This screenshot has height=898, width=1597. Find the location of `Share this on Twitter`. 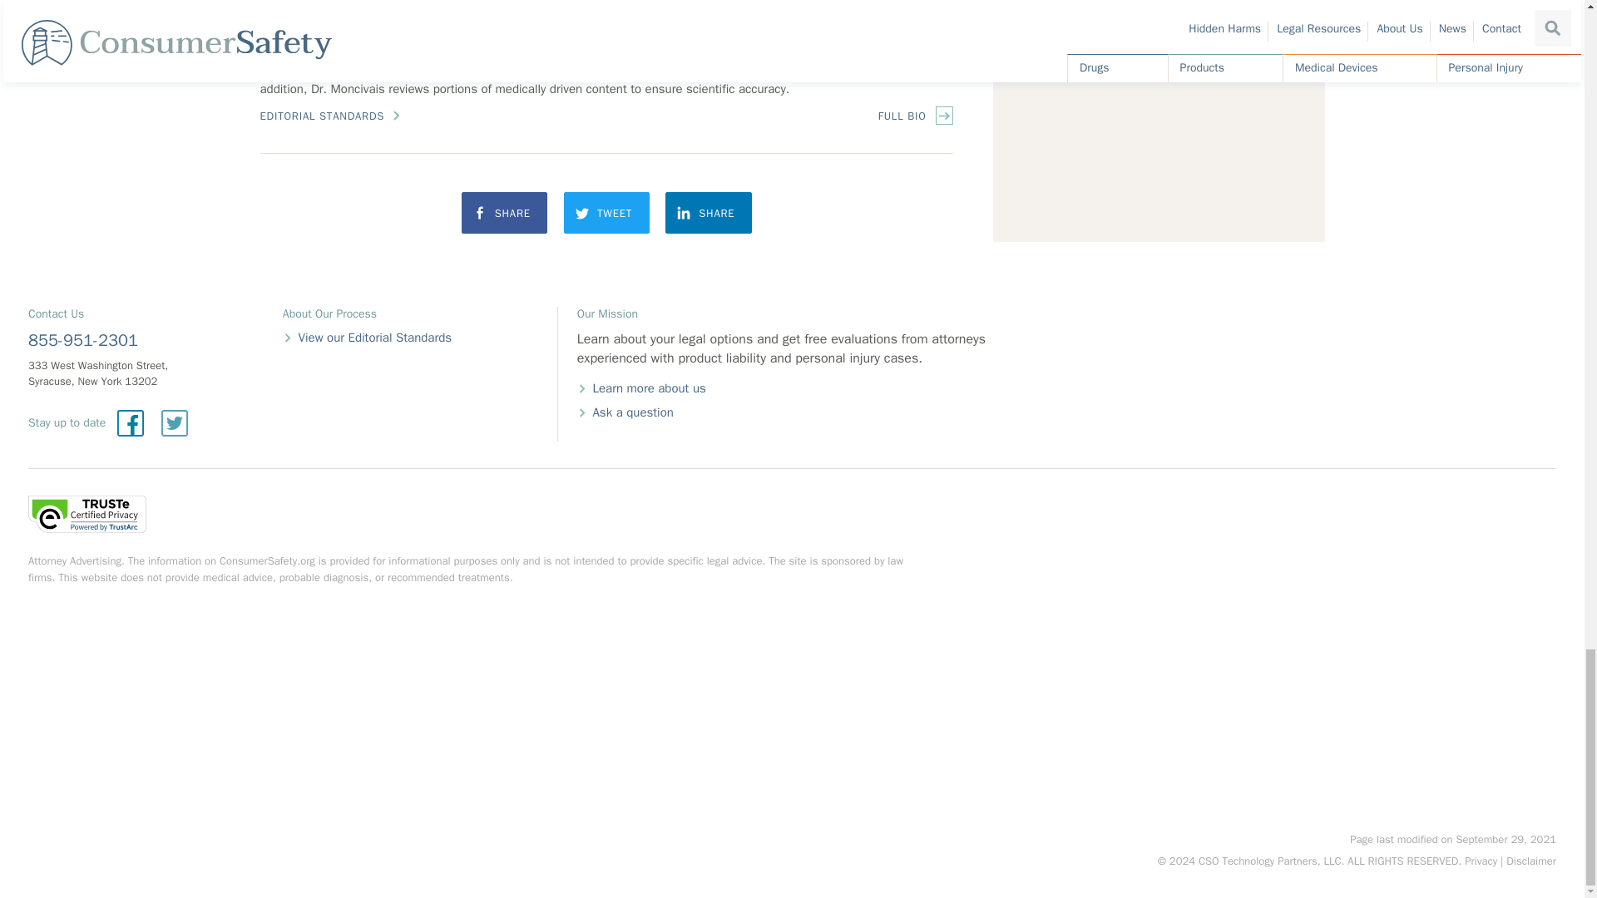

Share this on Twitter is located at coordinates (606, 213).